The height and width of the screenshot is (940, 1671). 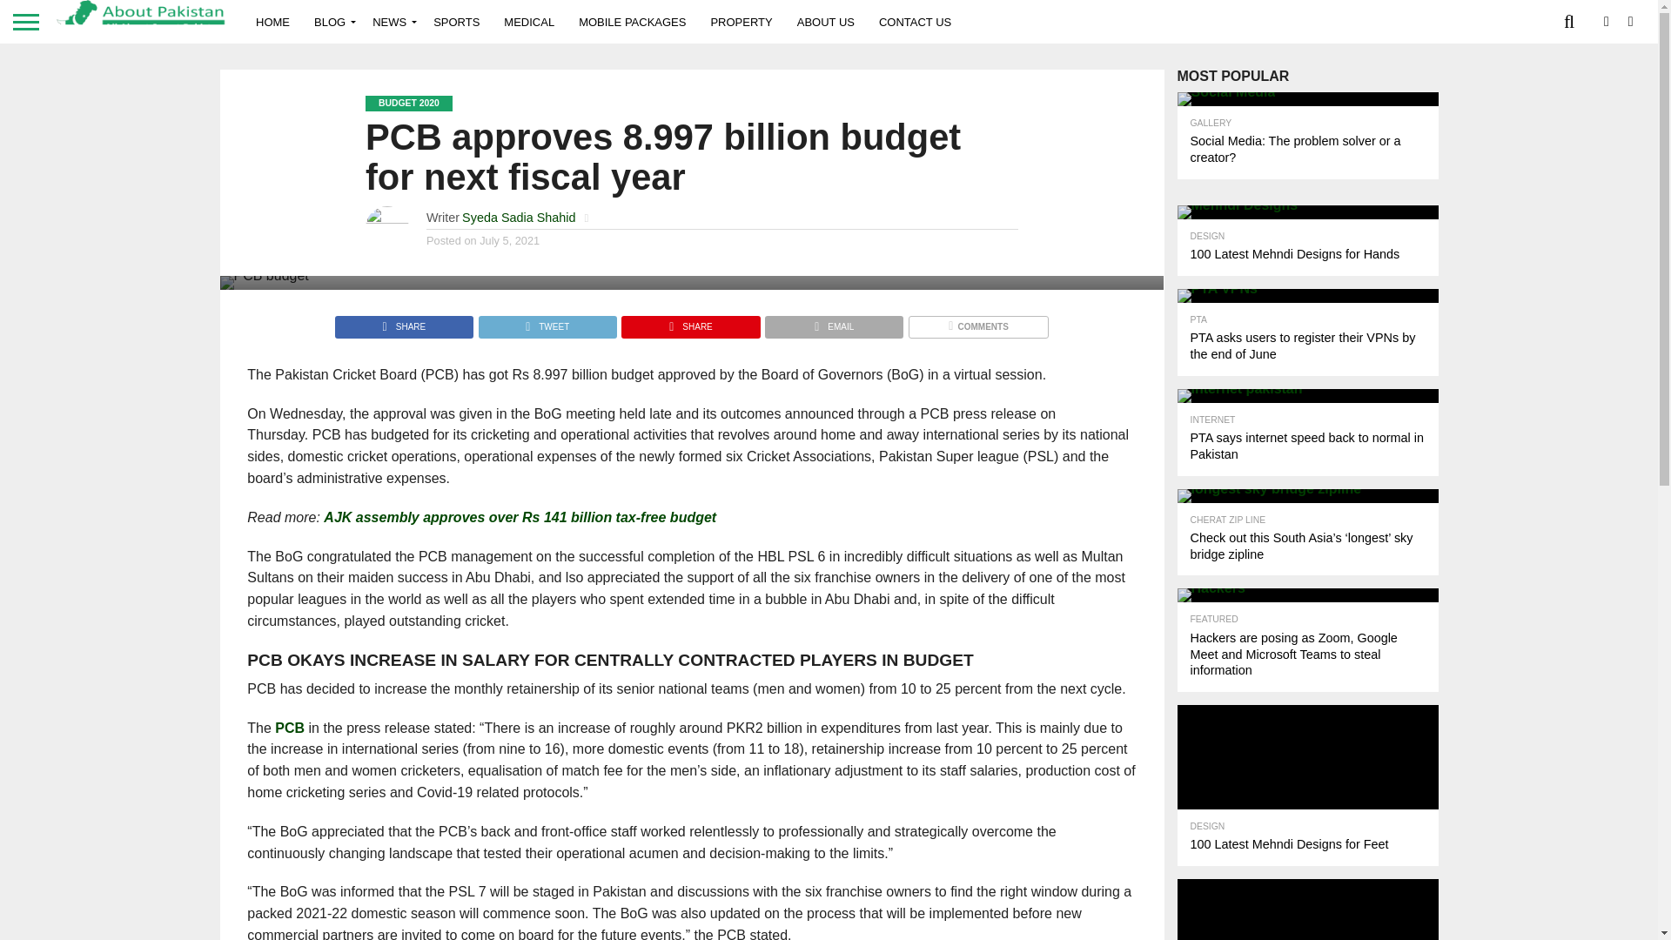 I want to click on Pin This Post, so click(x=689, y=322).